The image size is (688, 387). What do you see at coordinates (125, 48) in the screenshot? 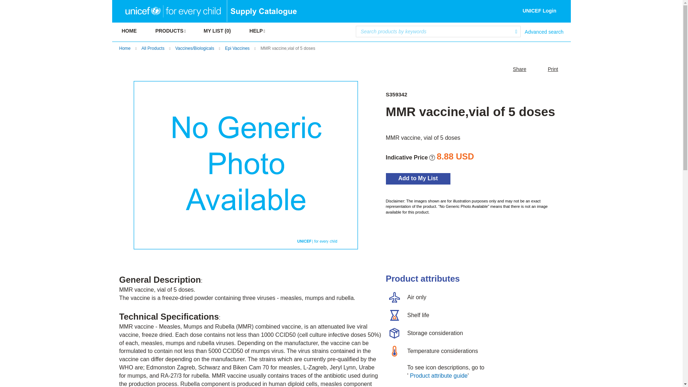
I see `Home` at bounding box center [125, 48].